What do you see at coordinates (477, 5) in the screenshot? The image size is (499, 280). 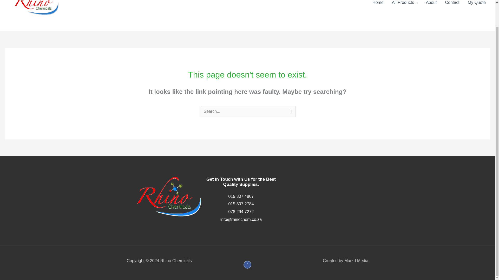 I see `My Quote` at bounding box center [477, 5].